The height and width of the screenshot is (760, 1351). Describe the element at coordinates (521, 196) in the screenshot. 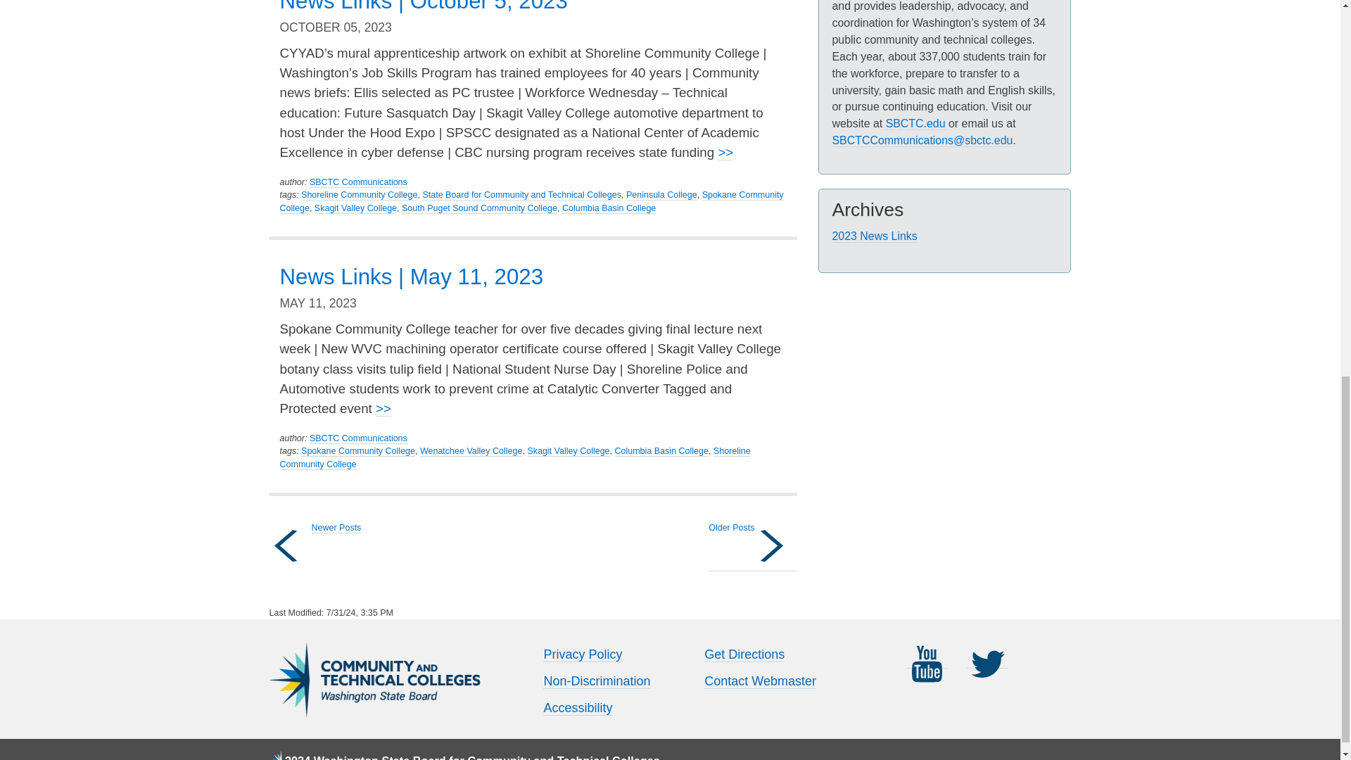

I see `State Board for Community and Technical Colleges` at that location.